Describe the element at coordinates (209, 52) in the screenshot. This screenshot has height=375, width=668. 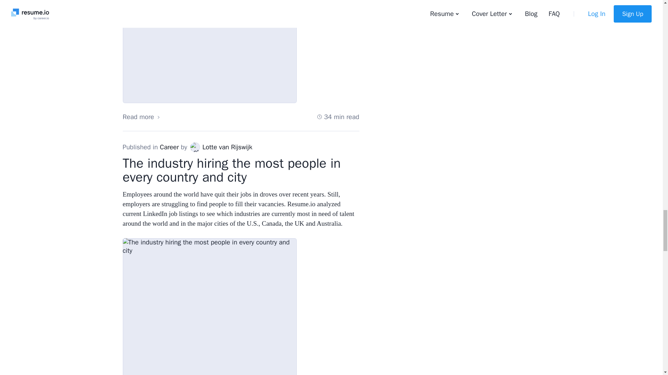
I see `The most competitive American companies for job seekers` at that location.